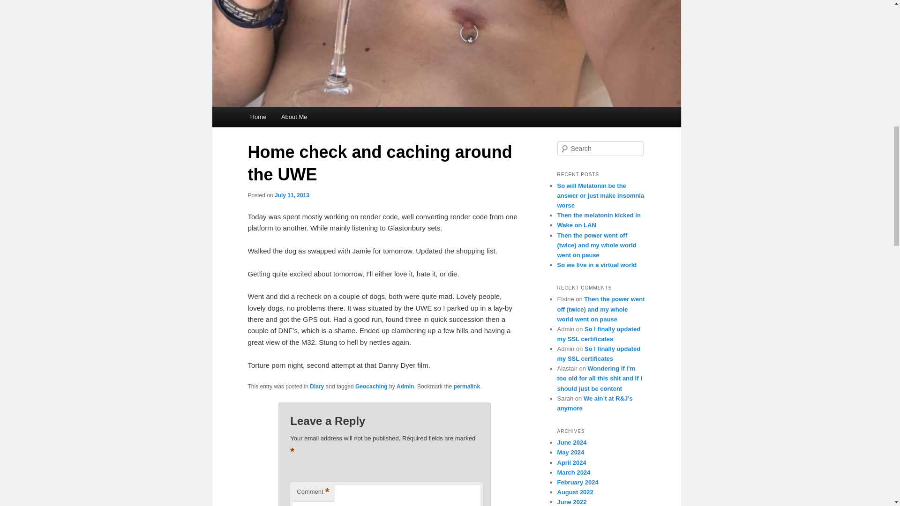 The image size is (900, 506). Describe the element at coordinates (598, 353) in the screenshot. I see `So I finally updated my SSL certificates` at that location.